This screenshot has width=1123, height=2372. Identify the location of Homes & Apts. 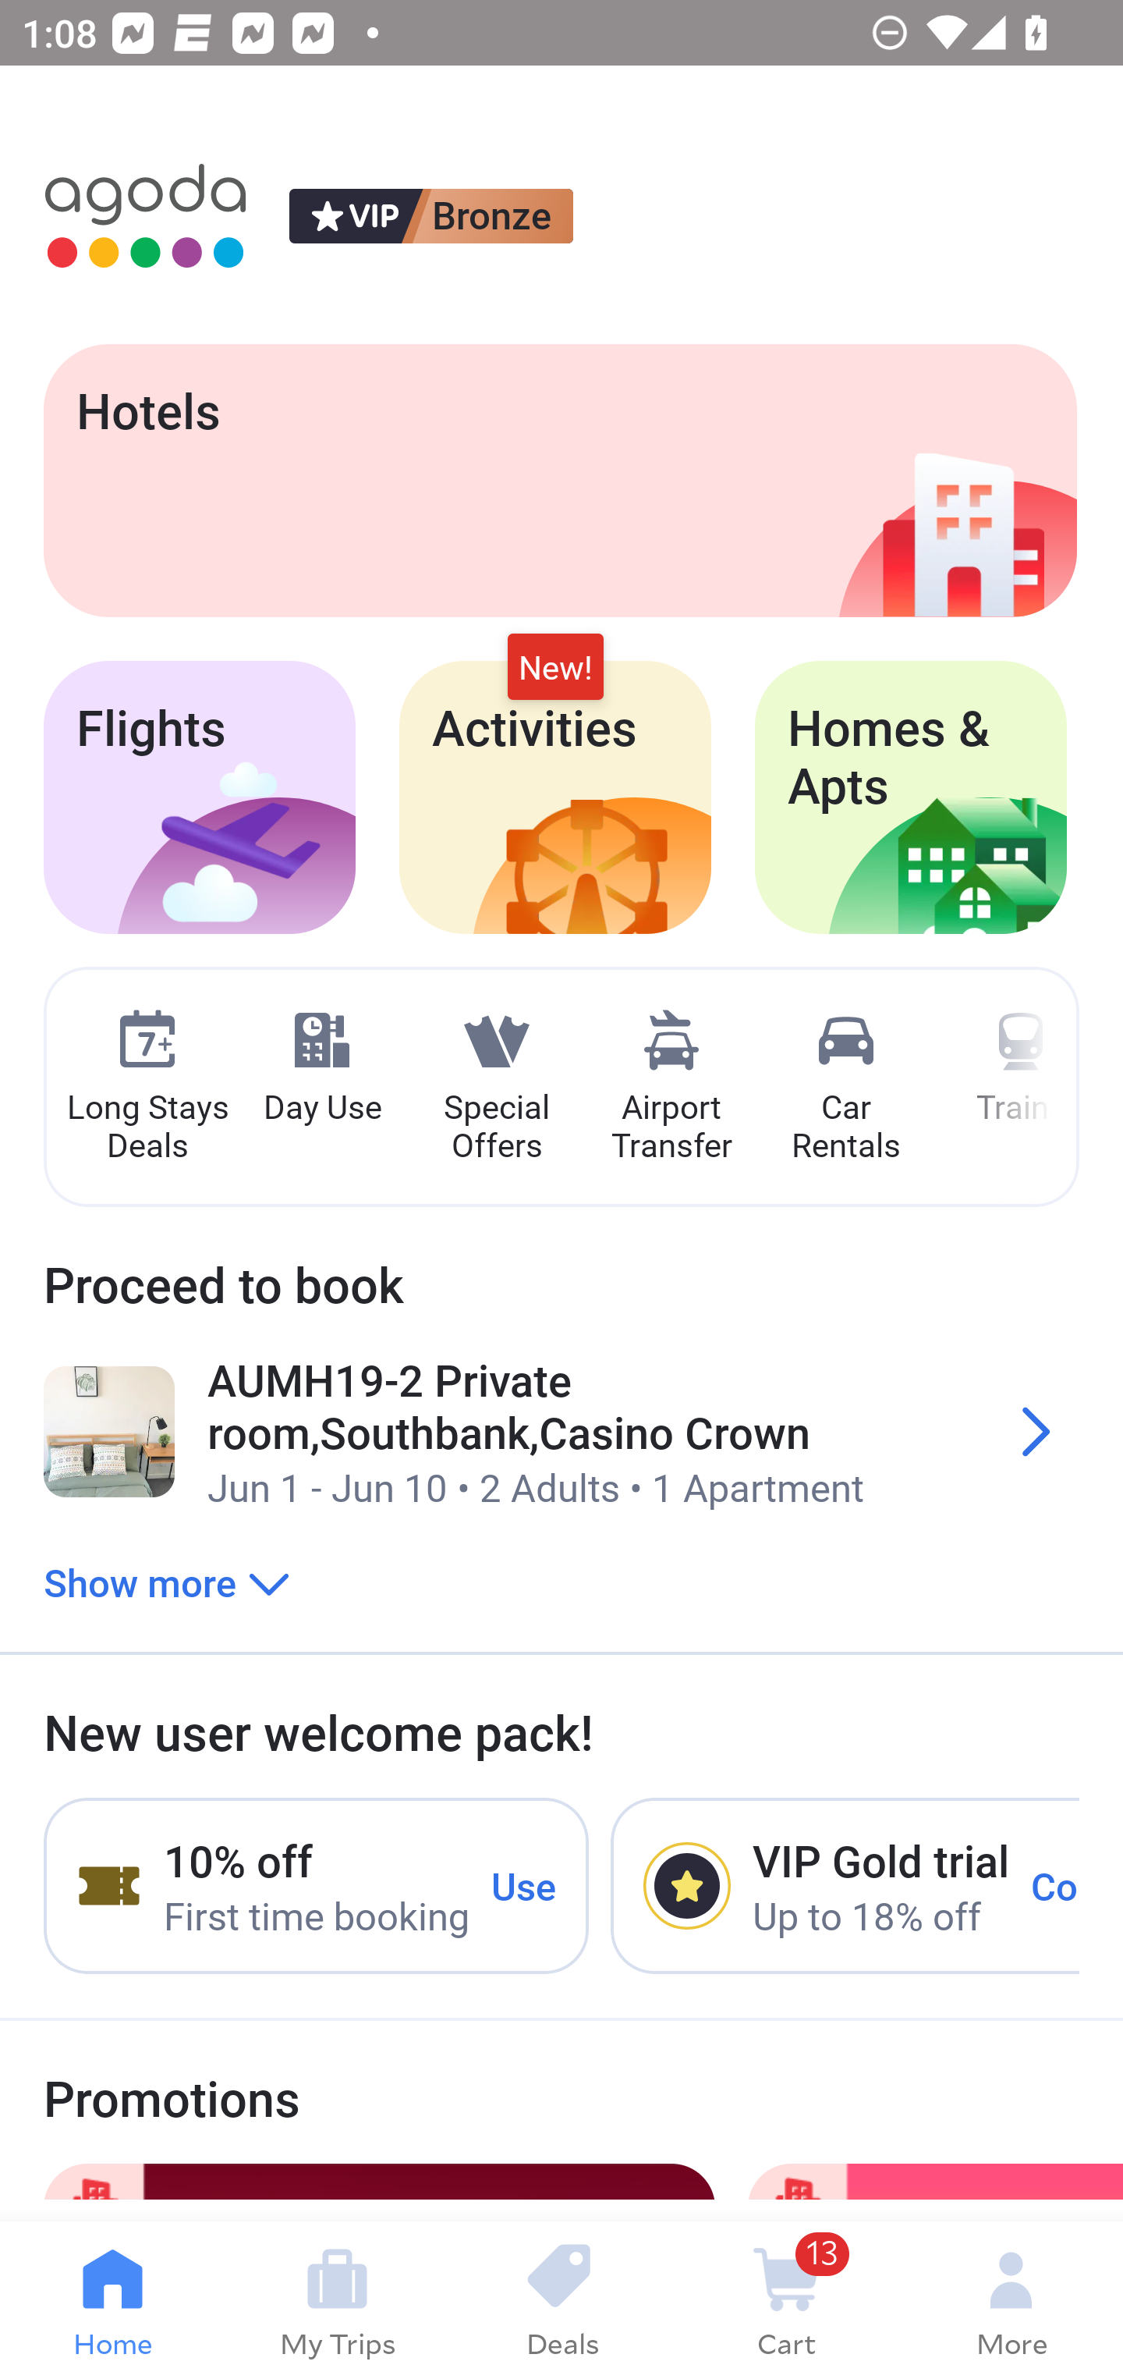
(911, 797).